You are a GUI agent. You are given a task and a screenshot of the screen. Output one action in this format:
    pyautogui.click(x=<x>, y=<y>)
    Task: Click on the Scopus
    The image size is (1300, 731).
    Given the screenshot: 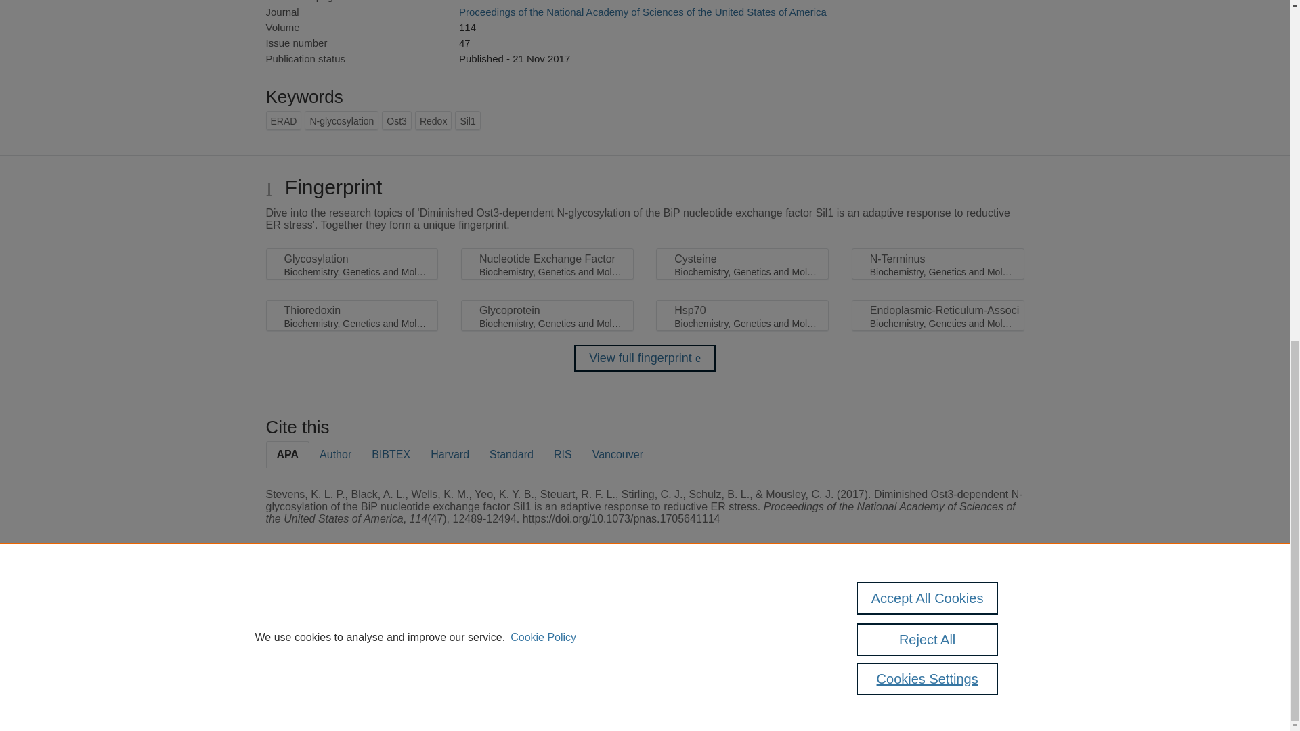 What is the action you would take?
    pyautogui.click(x=352, y=613)
    